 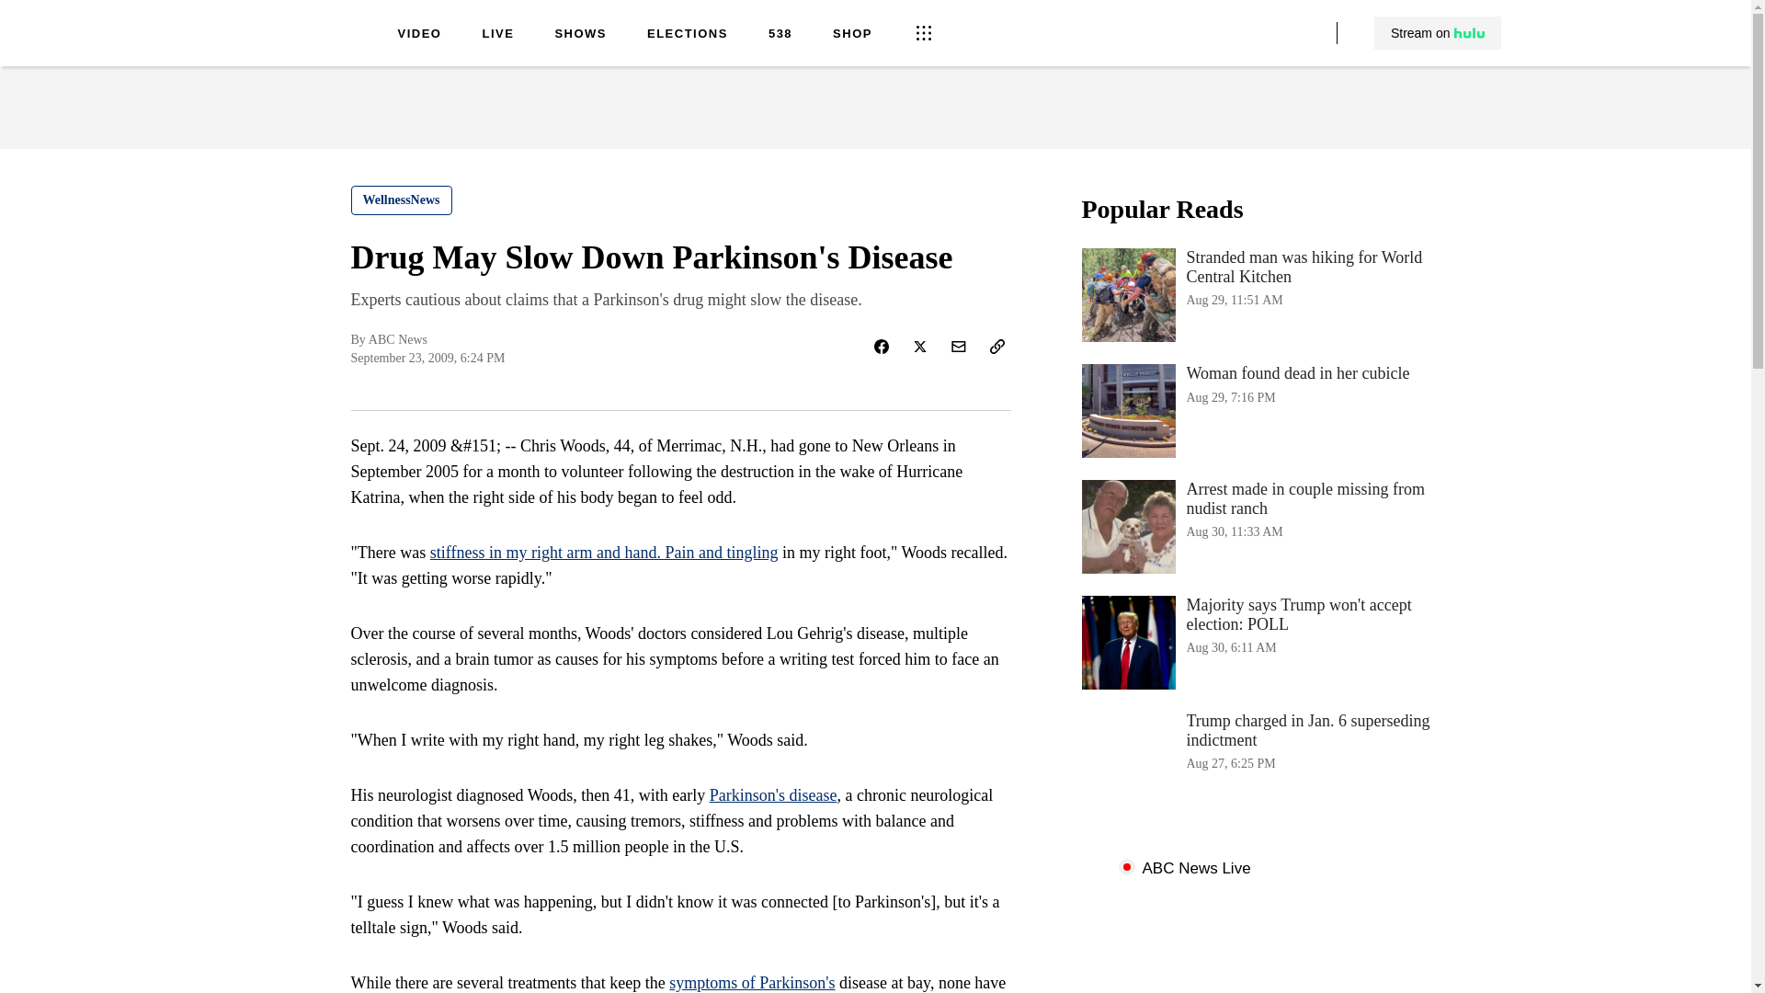 What do you see at coordinates (1265, 410) in the screenshot?
I see `LIVE` at bounding box center [1265, 410].